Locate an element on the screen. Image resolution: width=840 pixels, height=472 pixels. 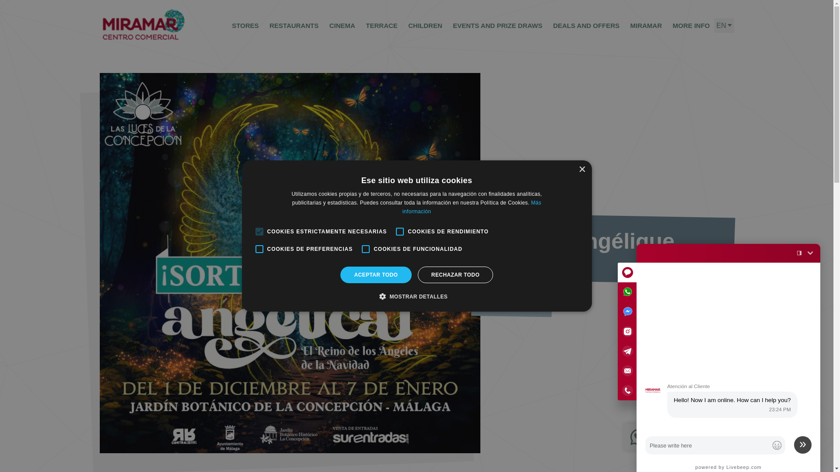
MORE INFO is located at coordinates (691, 25).